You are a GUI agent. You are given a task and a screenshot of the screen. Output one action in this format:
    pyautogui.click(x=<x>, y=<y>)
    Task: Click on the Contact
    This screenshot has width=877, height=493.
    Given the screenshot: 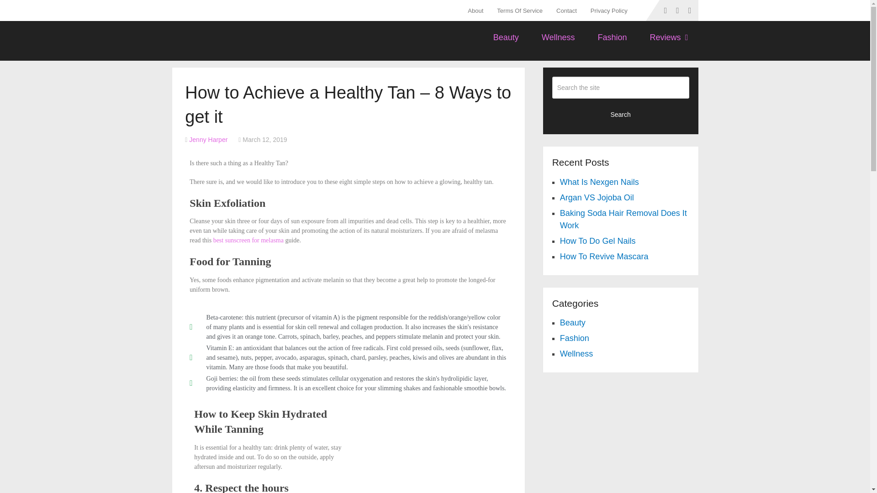 What is the action you would take?
    pyautogui.click(x=566, y=10)
    